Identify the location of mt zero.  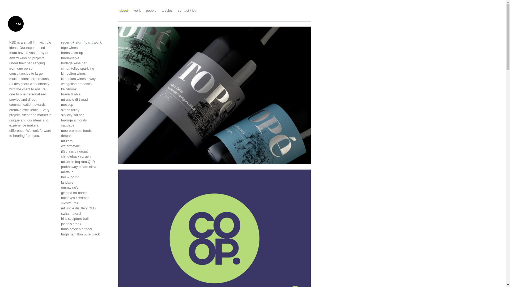
(85, 141).